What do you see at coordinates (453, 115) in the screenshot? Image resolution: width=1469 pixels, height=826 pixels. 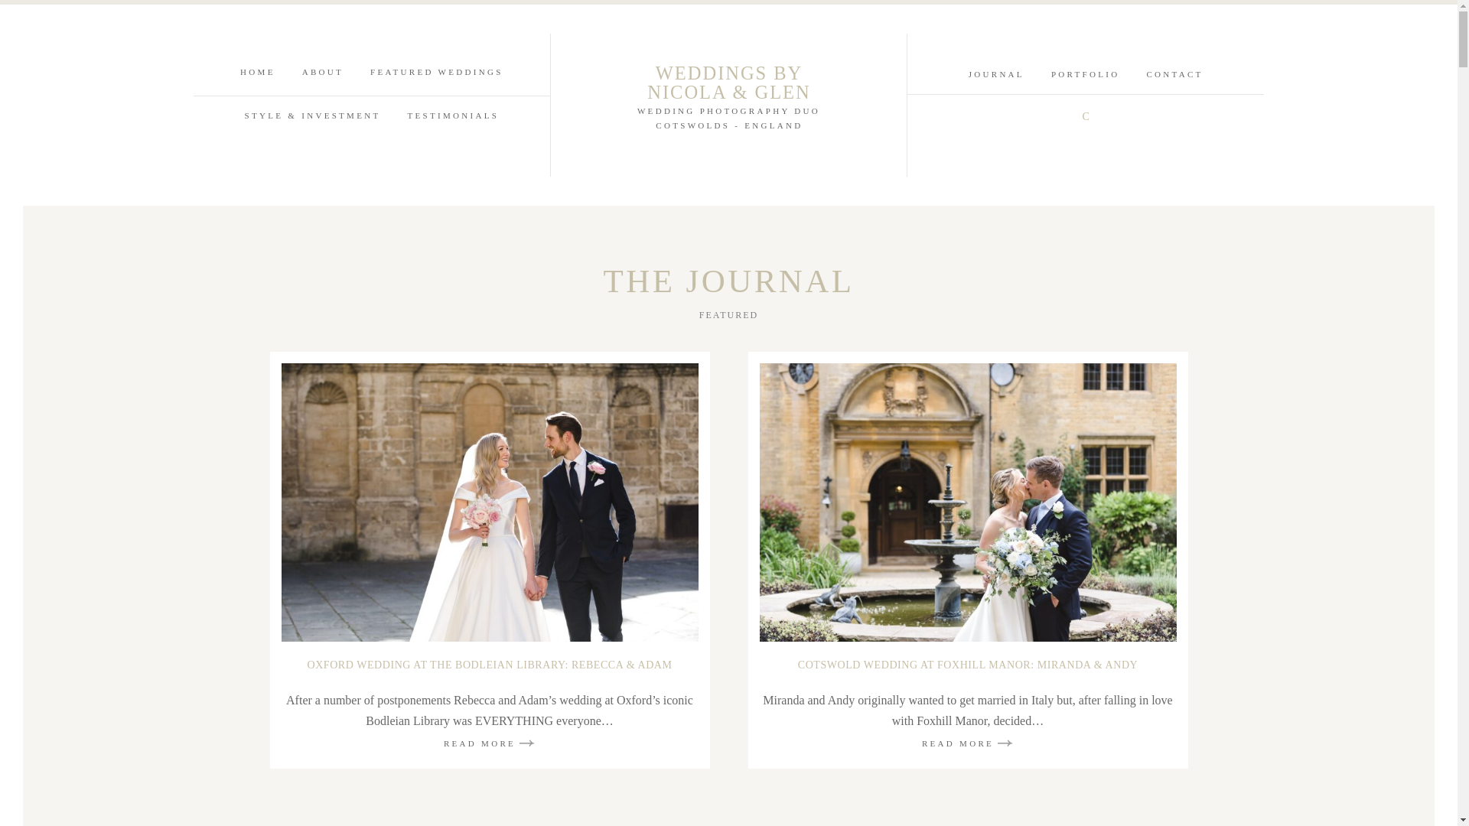 I see `TESTIMONIALS` at bounding box center [453, 115].